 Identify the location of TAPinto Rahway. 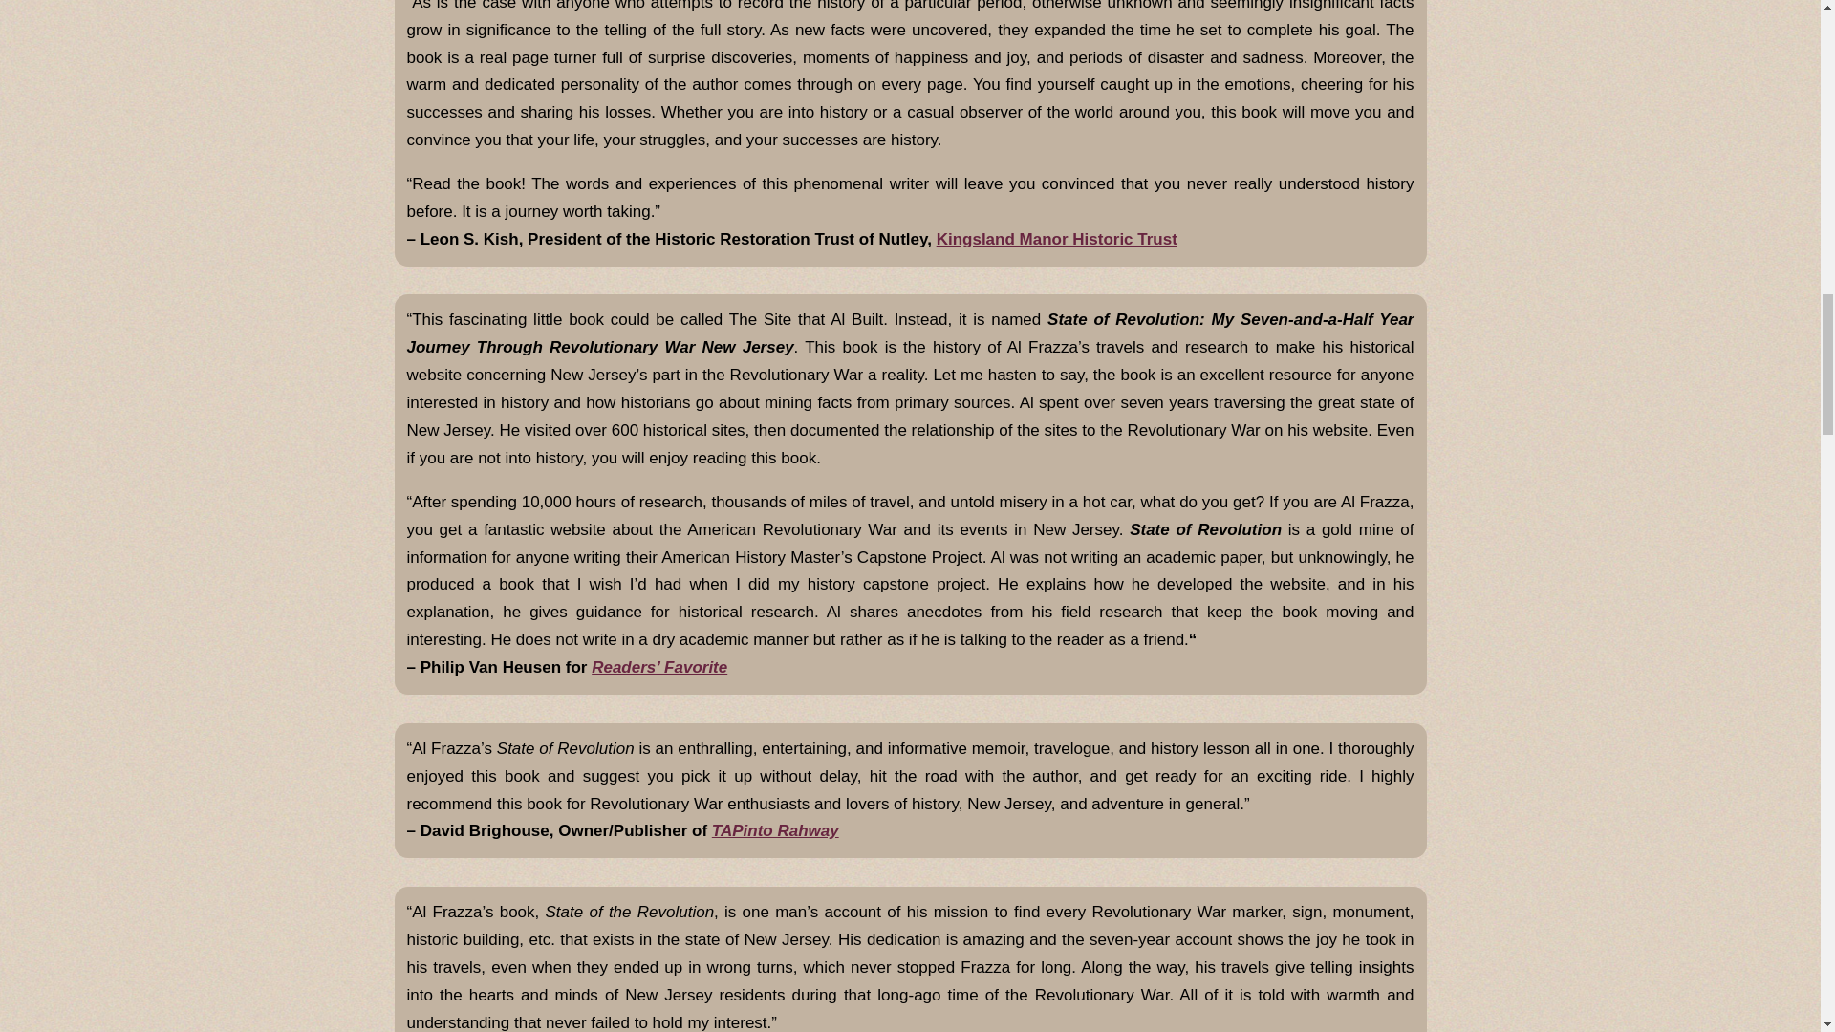
(774, 830).